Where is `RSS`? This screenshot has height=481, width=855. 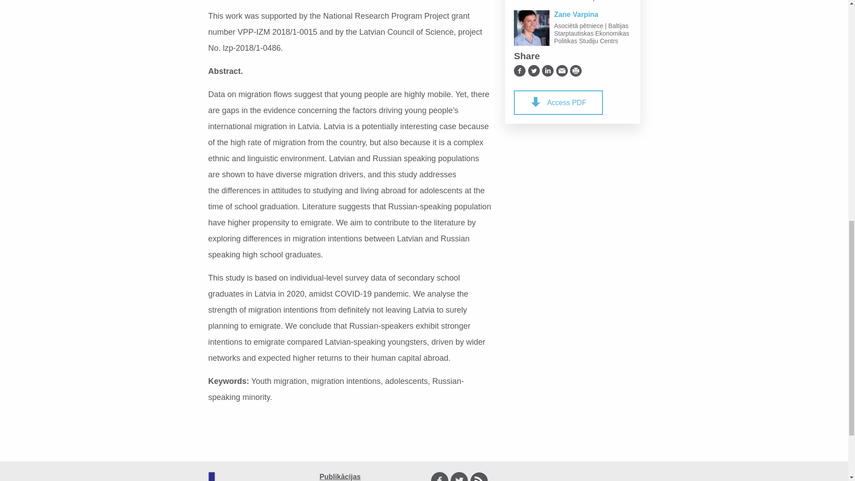
RSS is located at coordinates (479, 477).